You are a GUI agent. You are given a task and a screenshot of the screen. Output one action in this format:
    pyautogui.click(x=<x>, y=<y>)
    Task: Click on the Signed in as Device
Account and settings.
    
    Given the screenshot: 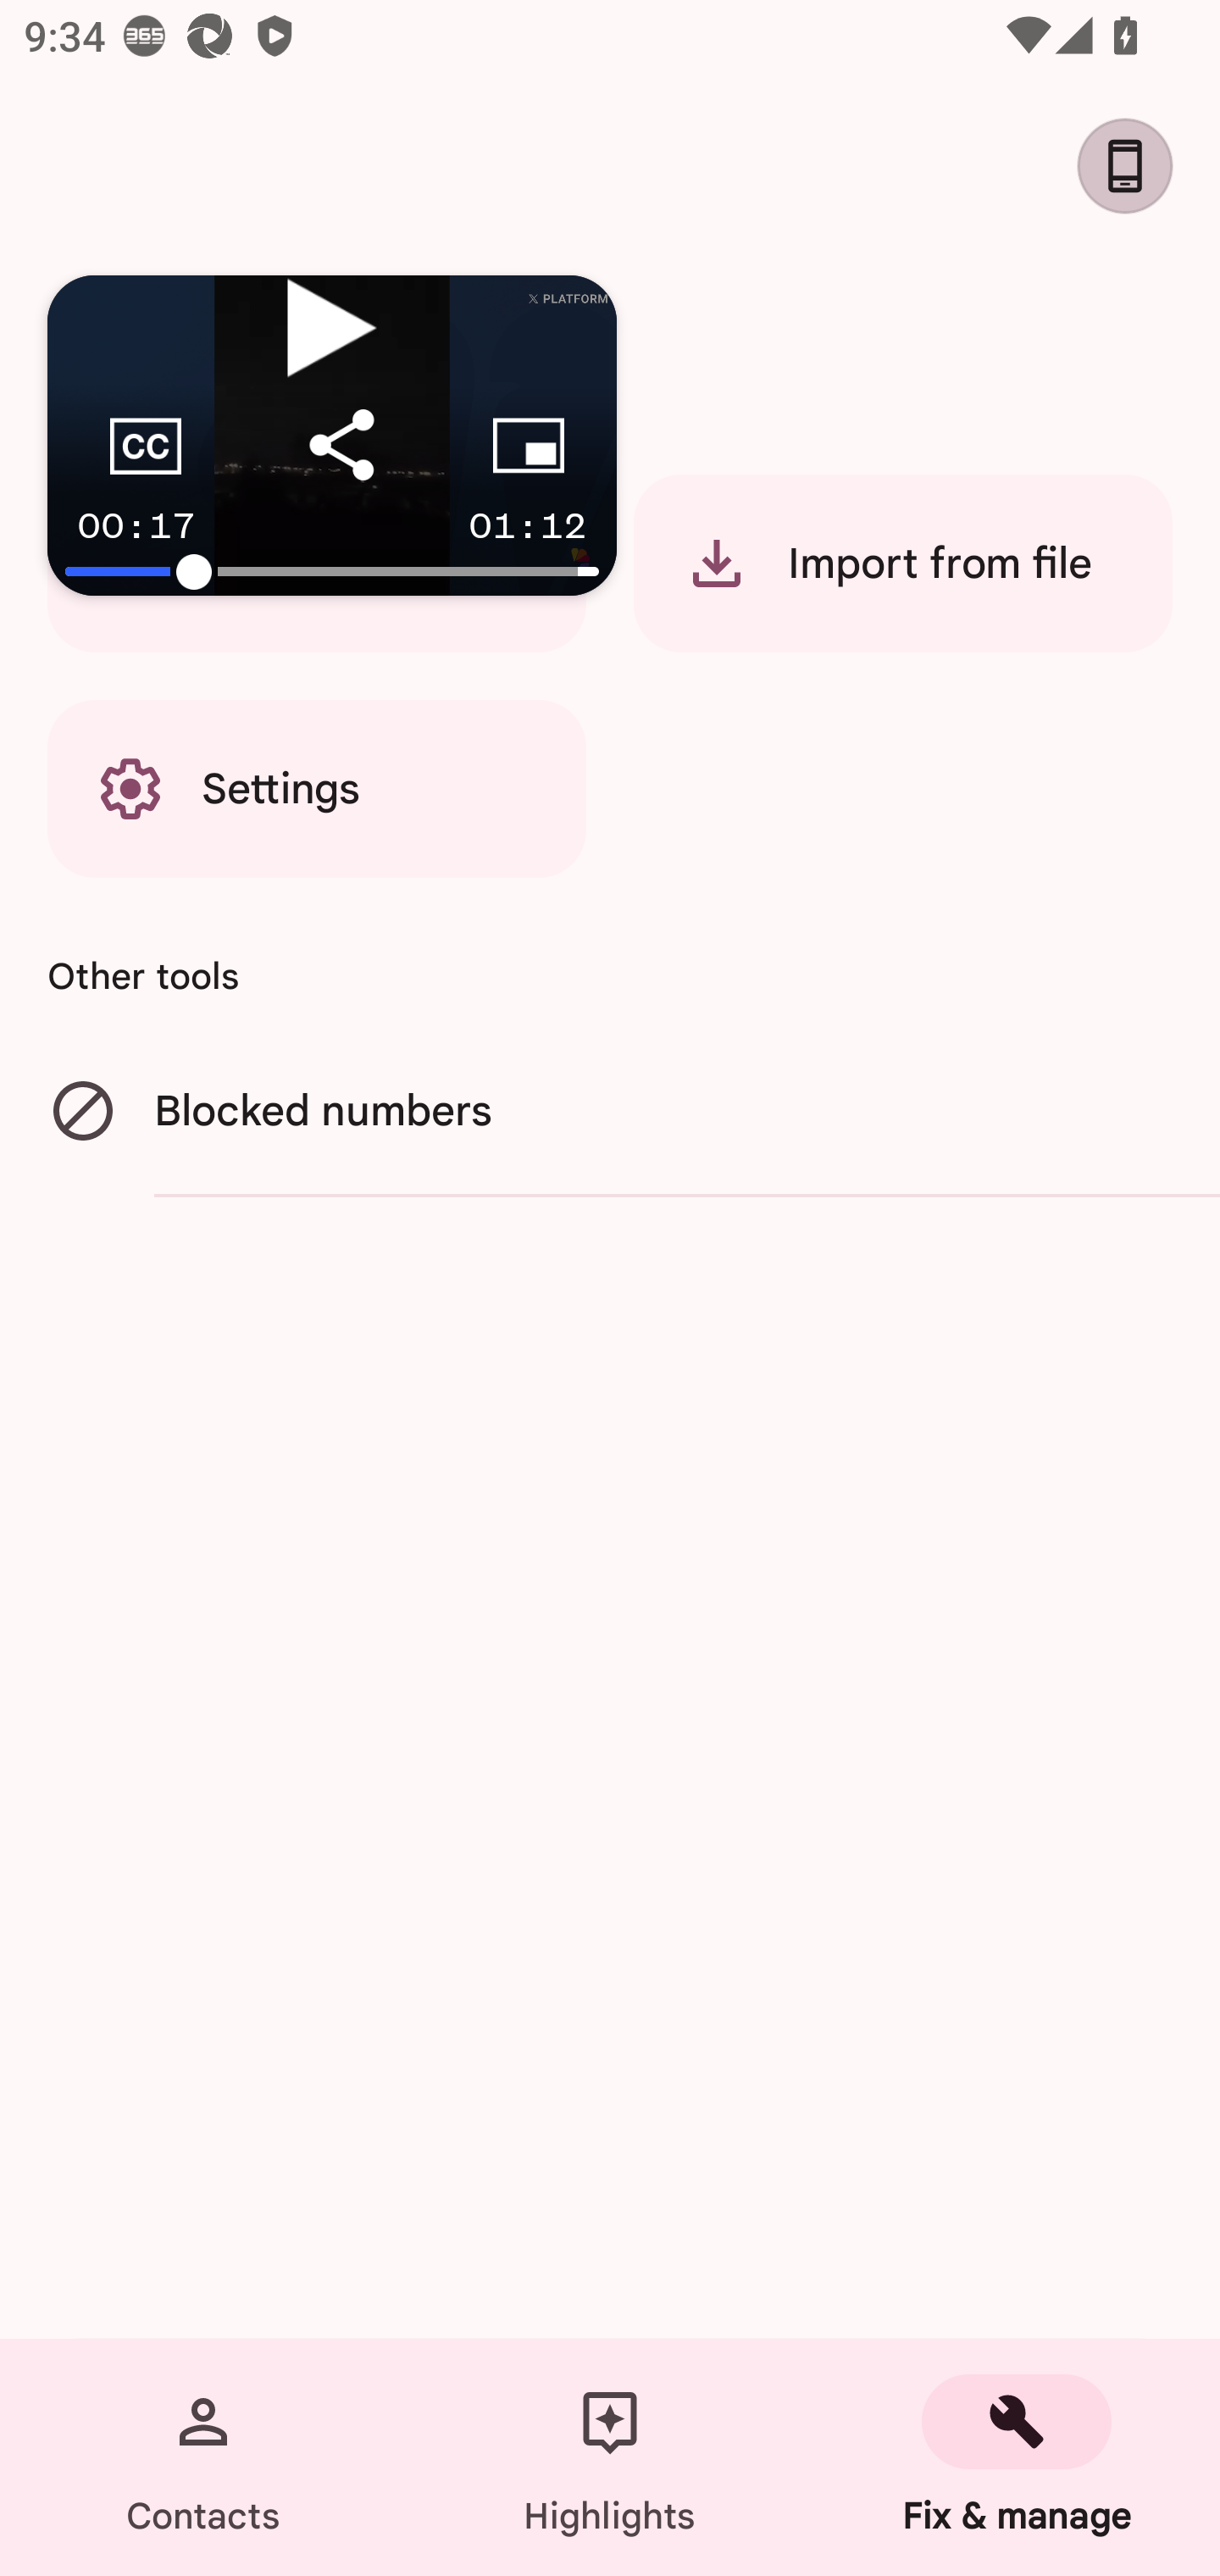 What is the action you would take?
    pyautogui.click(x=1137, y=166)
    